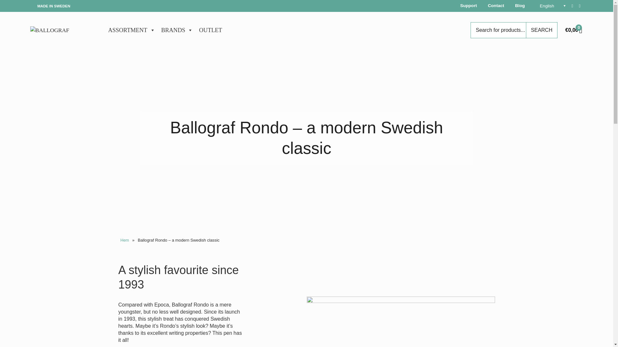 This screenshot has width=618, height=347. What do you see at coordinates (520, 6) in the screenshot?
I see `Blog` at bounding box center [520, 6].